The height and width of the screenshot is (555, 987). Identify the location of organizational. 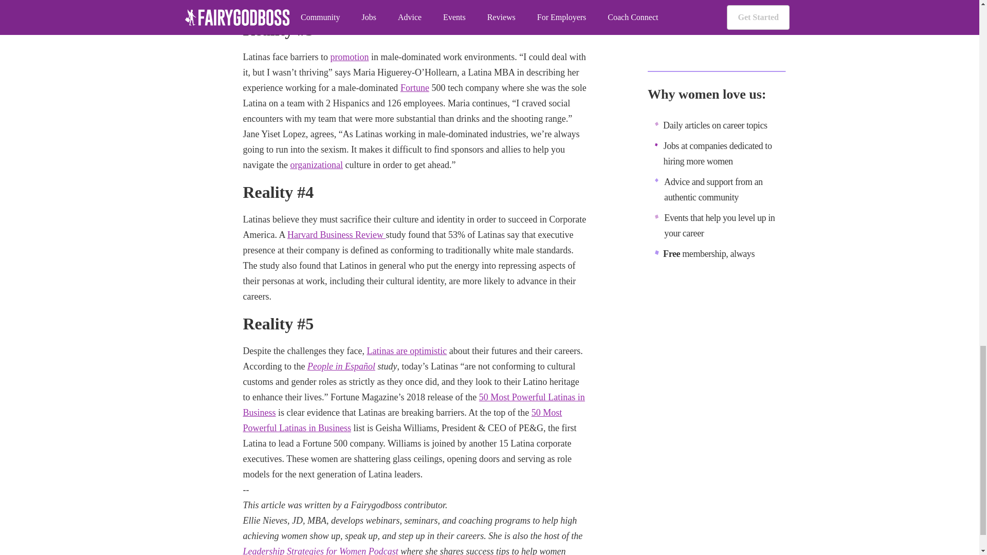
(316, 164).